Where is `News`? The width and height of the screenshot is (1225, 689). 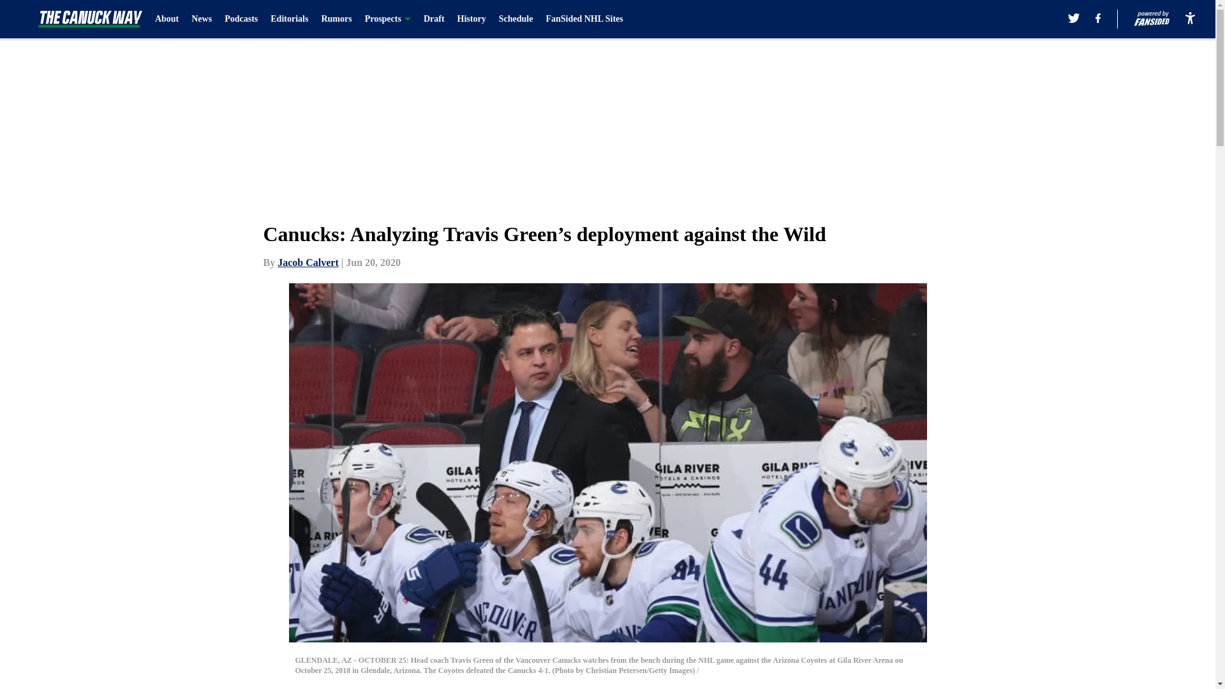 News is located at coordinates (202, 19).